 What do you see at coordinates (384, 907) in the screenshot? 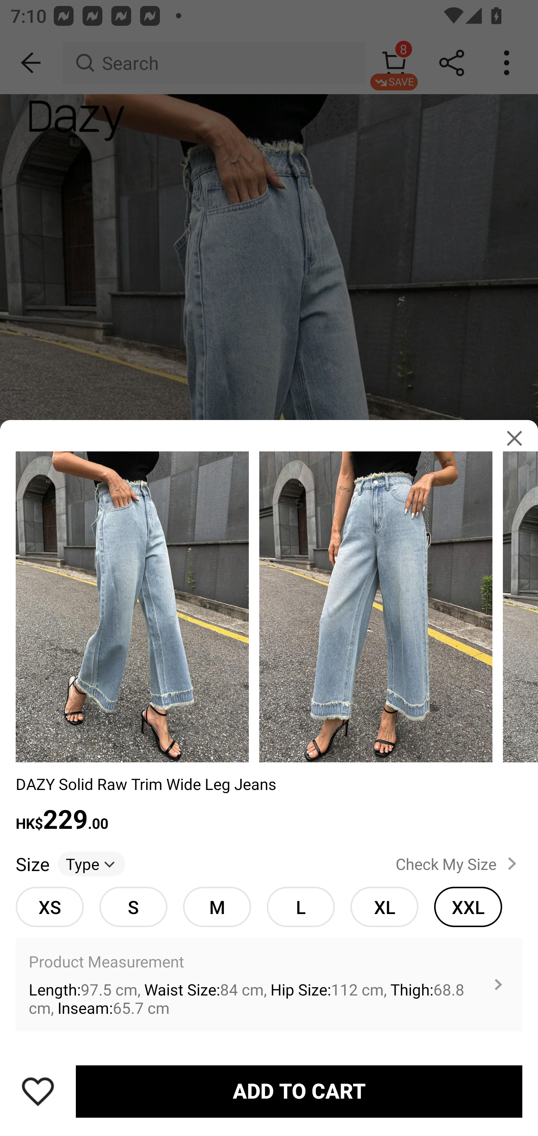
I see `XL XXLunselected option` at bounding box center [384, 907].